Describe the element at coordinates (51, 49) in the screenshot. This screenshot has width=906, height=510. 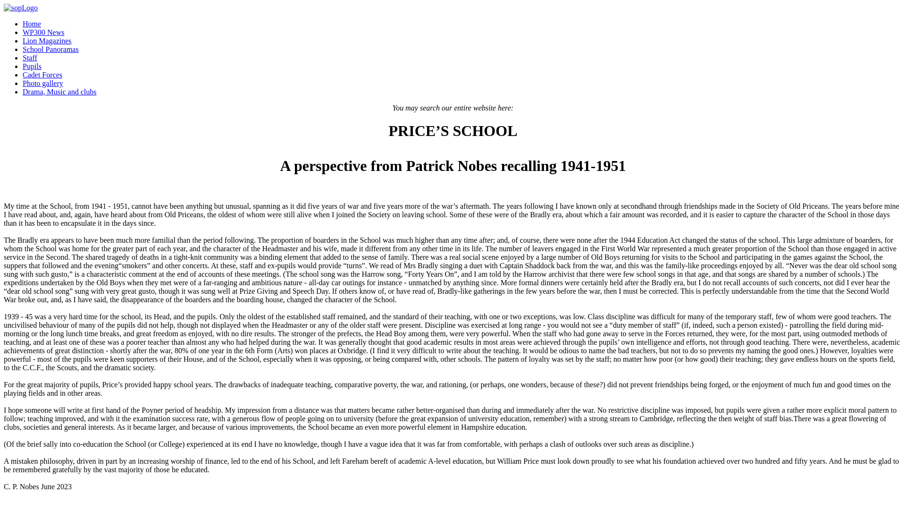
I see `School Panoramas` at that location.